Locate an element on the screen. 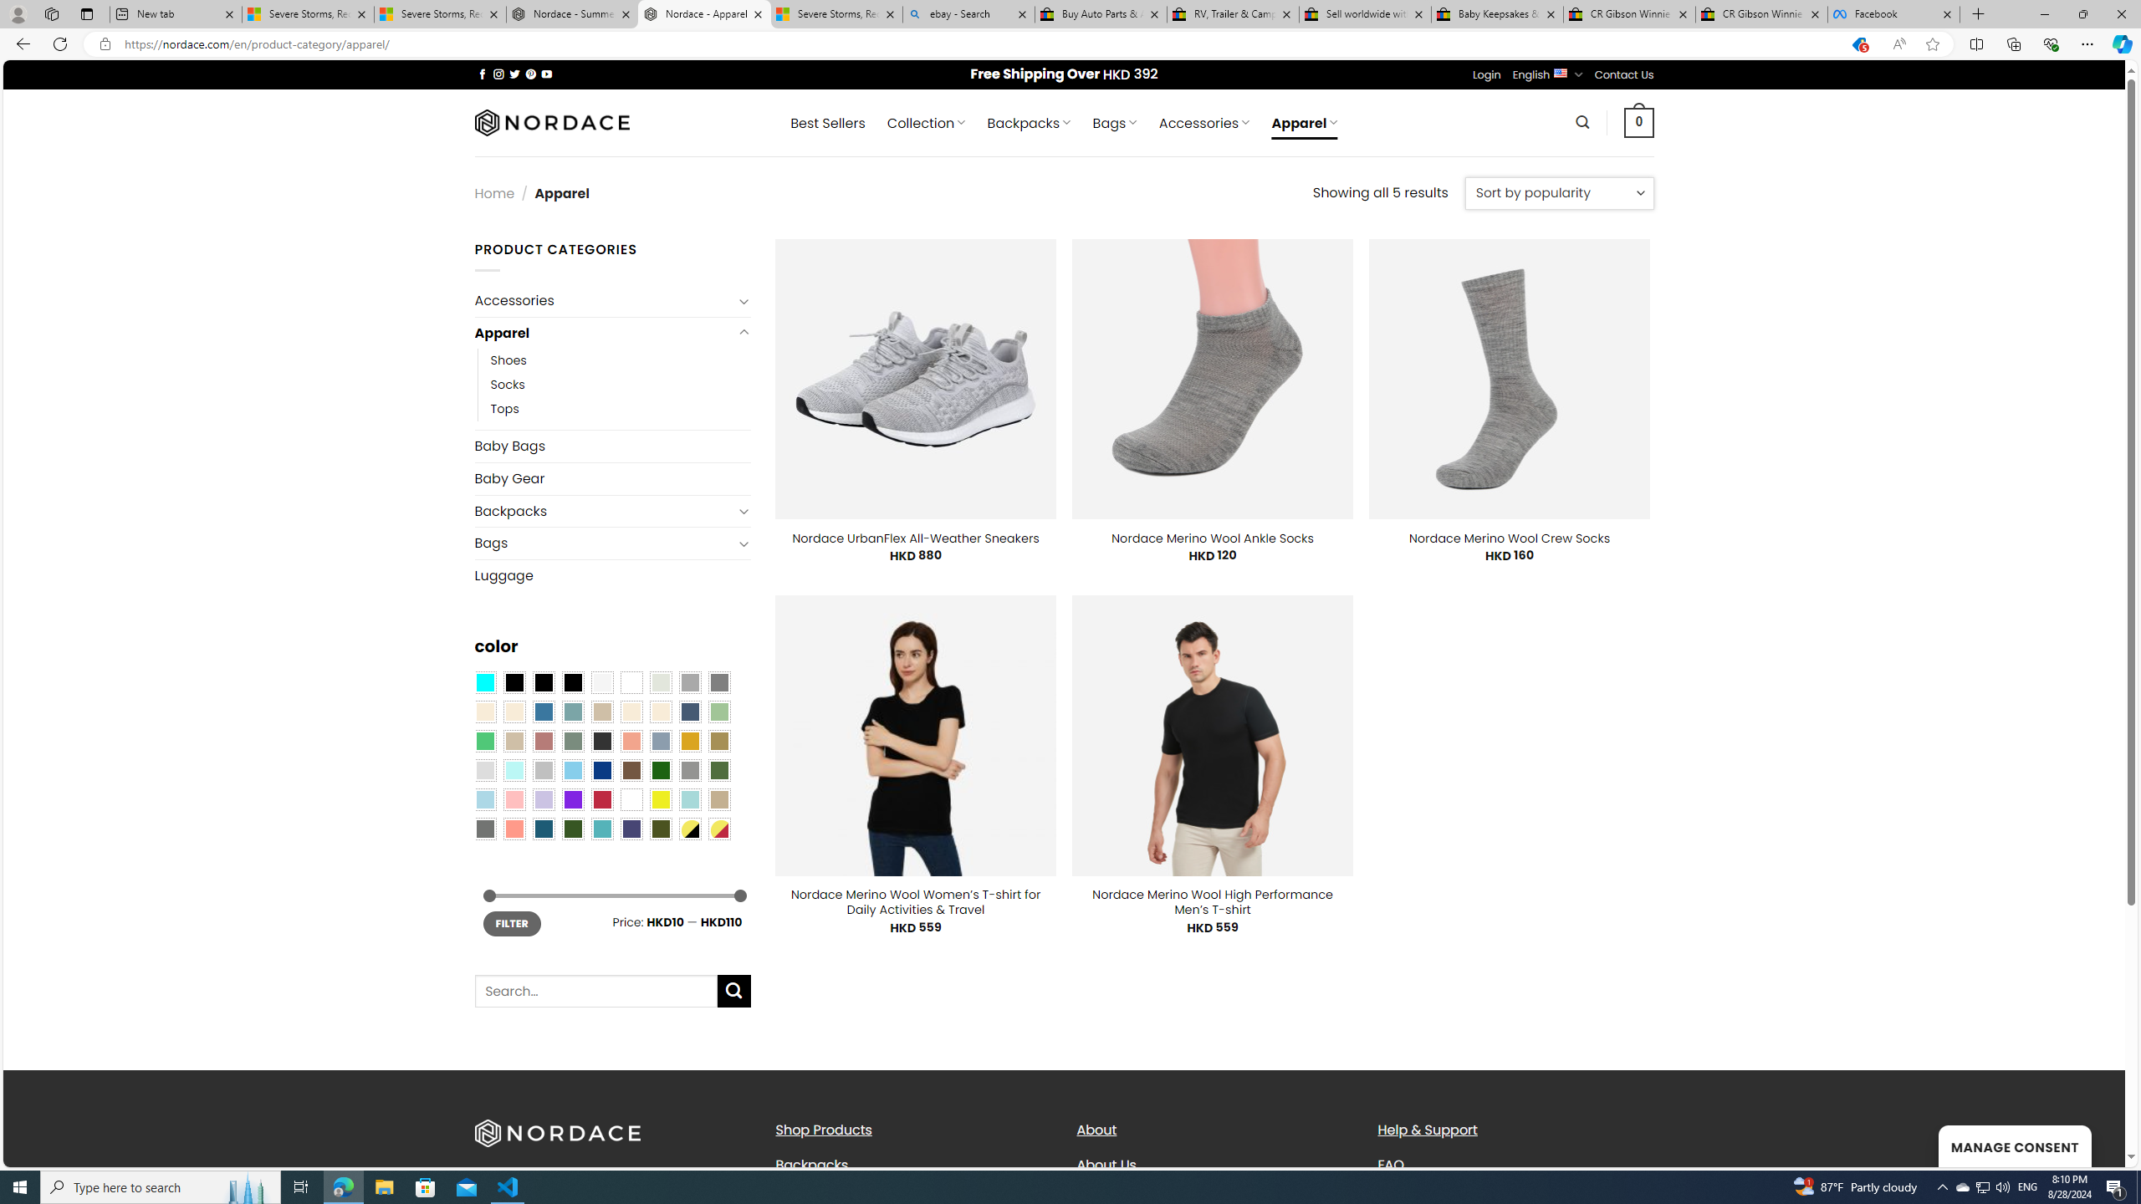  Follow on Twitter is located at coordinates (515, 74).